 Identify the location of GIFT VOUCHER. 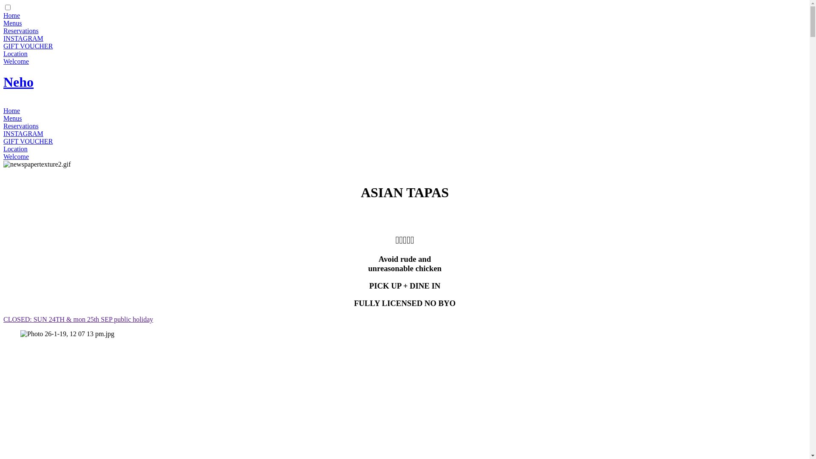
(28, 141).